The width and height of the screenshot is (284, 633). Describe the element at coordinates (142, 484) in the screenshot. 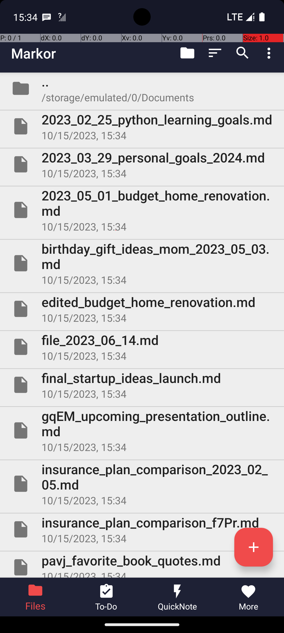

I see `File insurance_plan_comparison_2023_02_05.md ` at that location.